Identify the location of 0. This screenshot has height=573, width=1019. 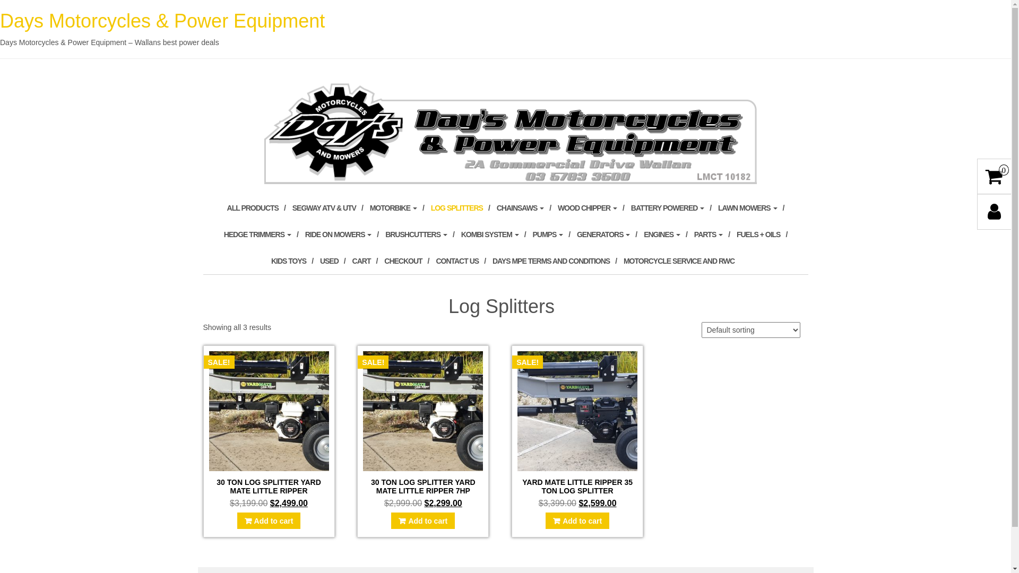
(995, 177).